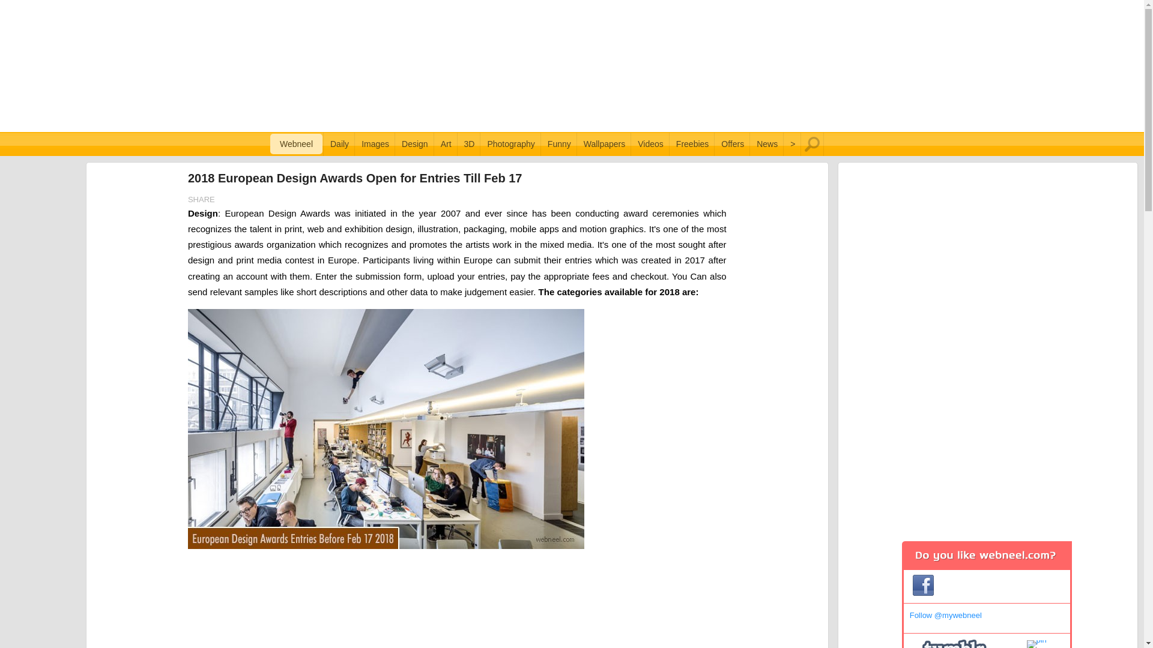 This screenshot has height=648, width=1153. What do you see at coordinates (460, 602) in the screenshot?
I see `Advertisement` at bounding box center [460, 602].